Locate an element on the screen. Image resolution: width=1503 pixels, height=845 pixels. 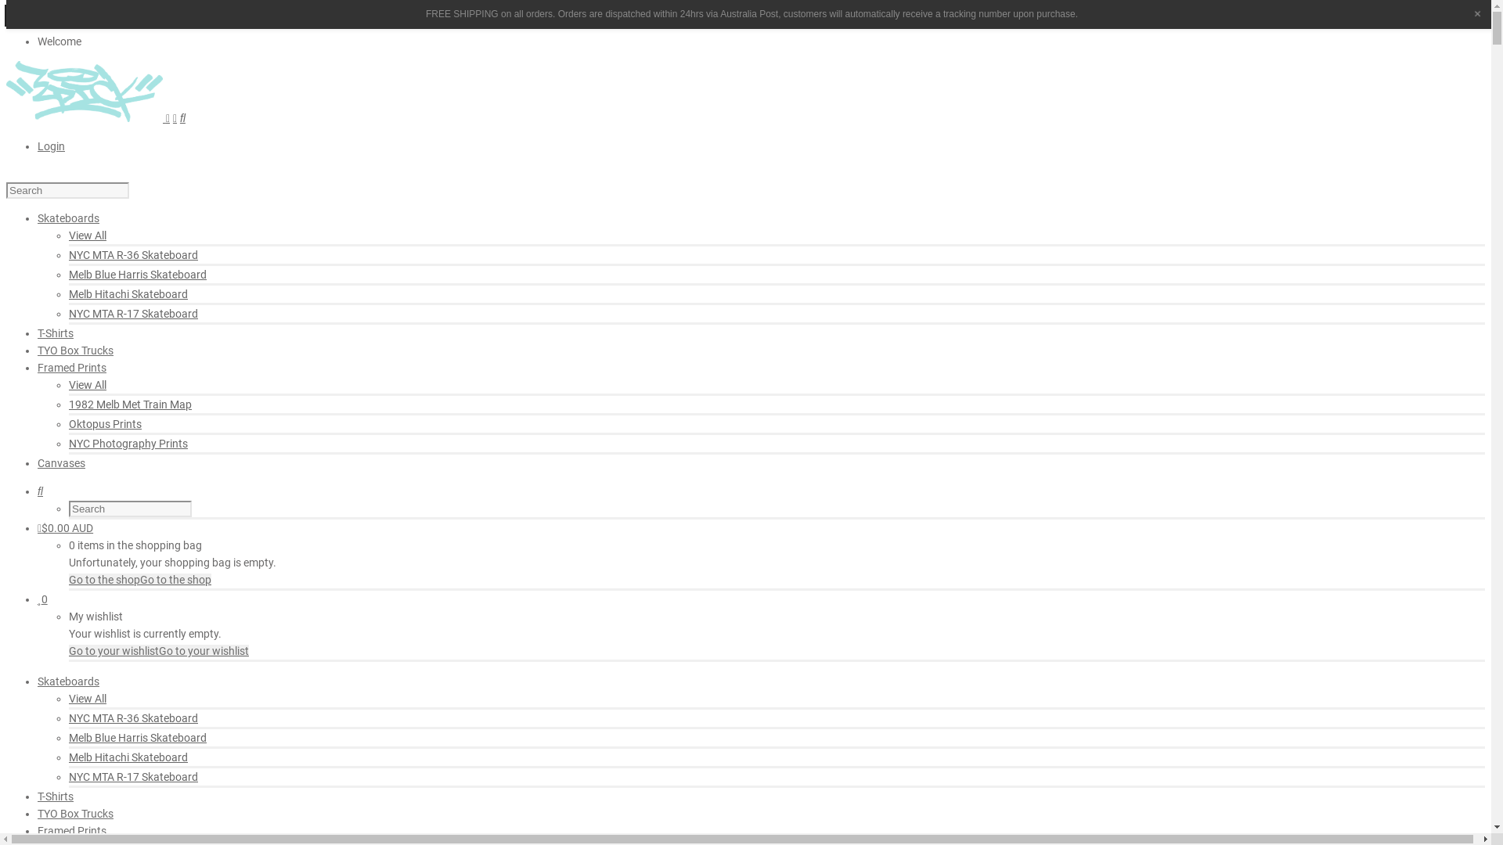
NYC MTA R-36 Skateboard is located at coordinates (133, 718).